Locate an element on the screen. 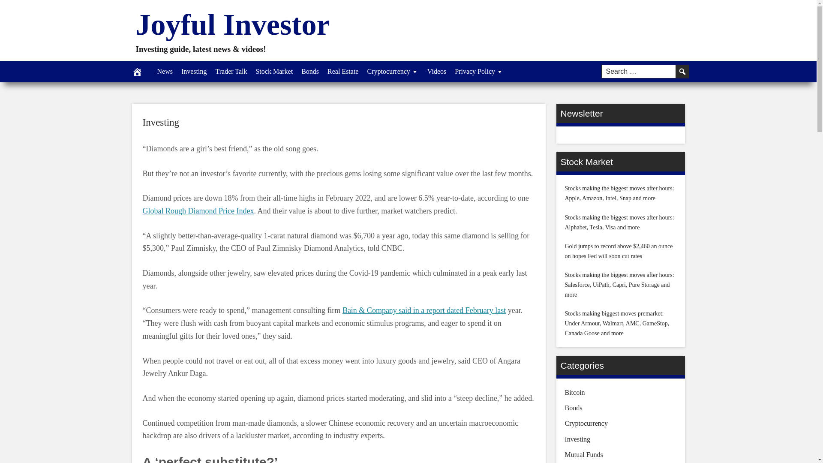  Bonds is located at coordinates (310, 71).